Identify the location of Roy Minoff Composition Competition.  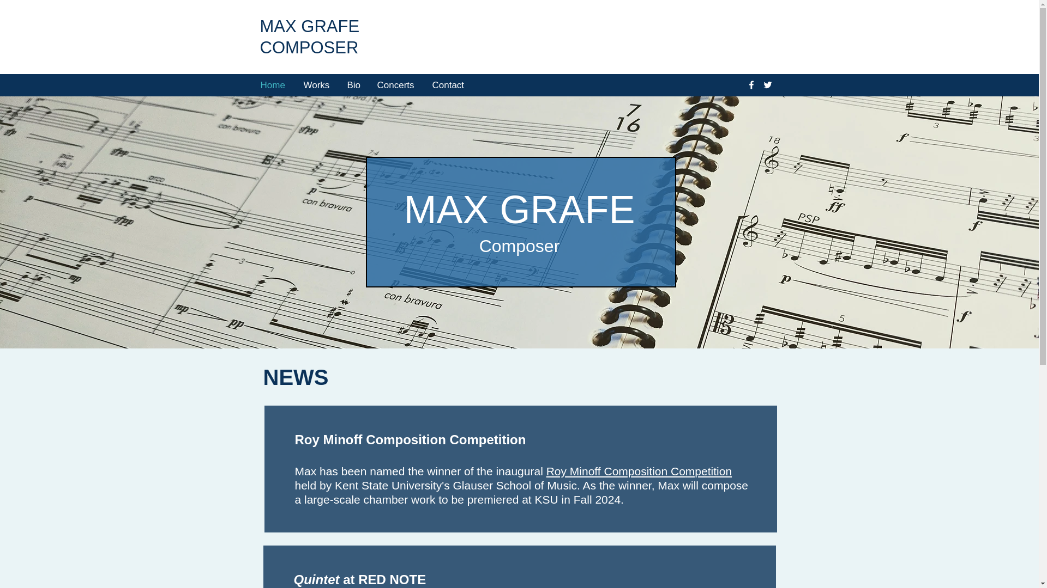
(639, 471).